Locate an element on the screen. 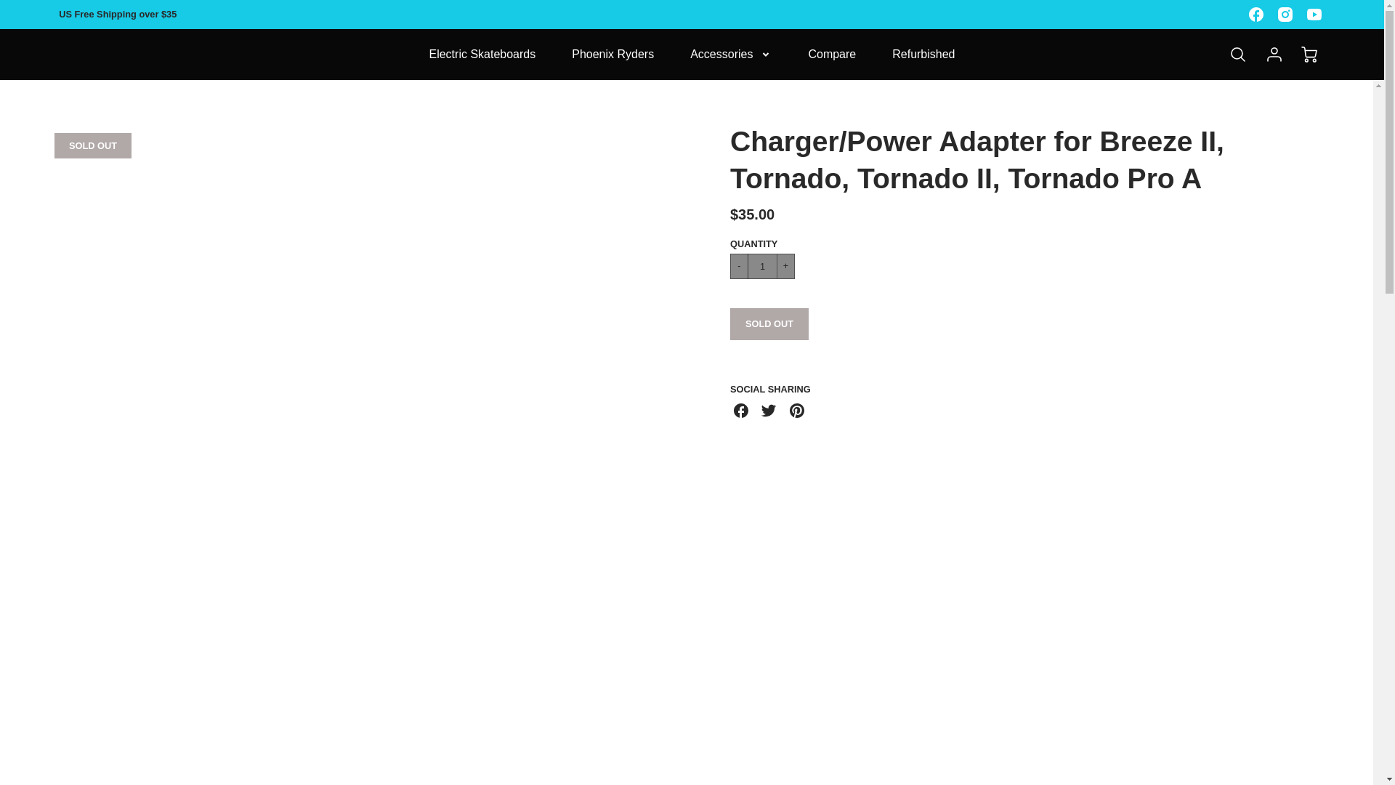  Accessories is located at coordinates (731, 55).